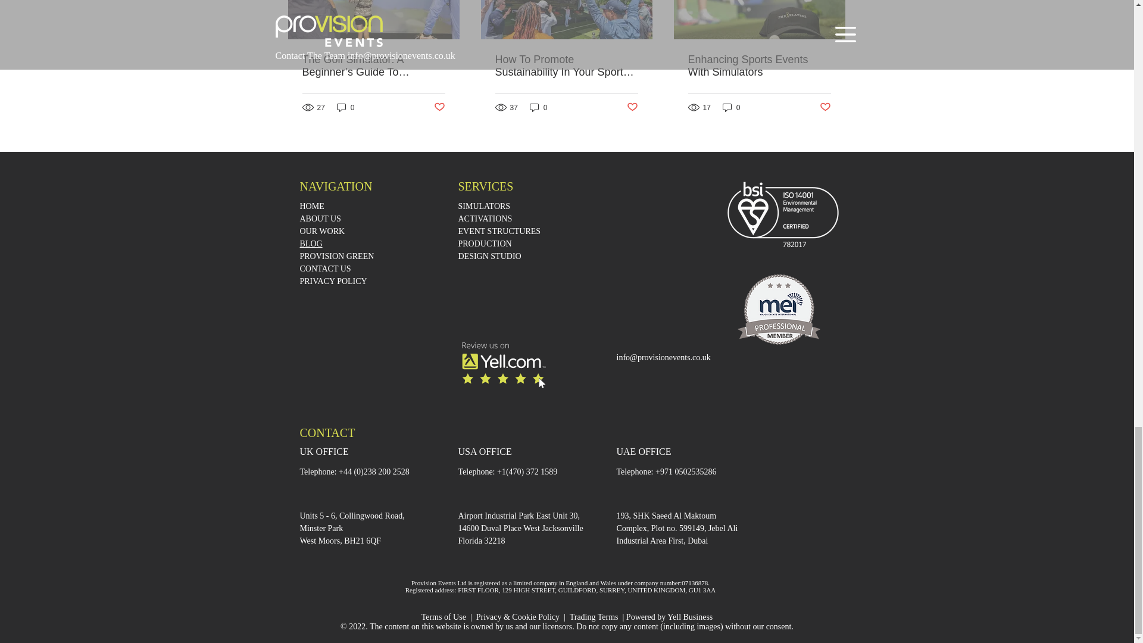 This screenshot has width=1143, height=643. I want to click on SIMULATORS, so click(485, 206).